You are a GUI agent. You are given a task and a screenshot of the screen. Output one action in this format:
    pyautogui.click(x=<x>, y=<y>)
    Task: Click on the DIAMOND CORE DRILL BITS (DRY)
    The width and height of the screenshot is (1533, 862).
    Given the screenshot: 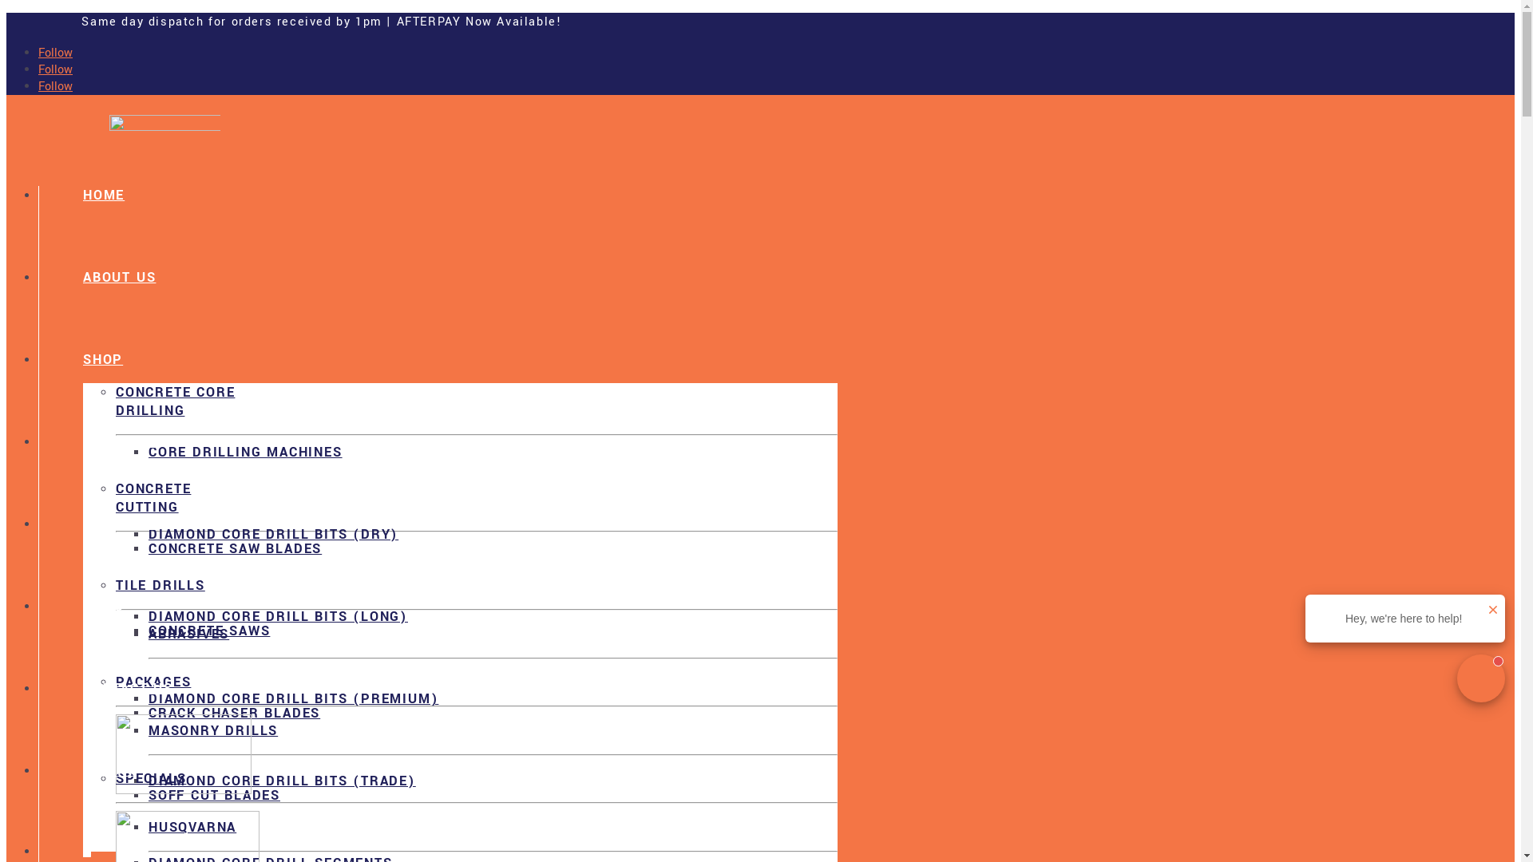 What is the action you would take?
    pyautogui.click(x=273, y=535)
    